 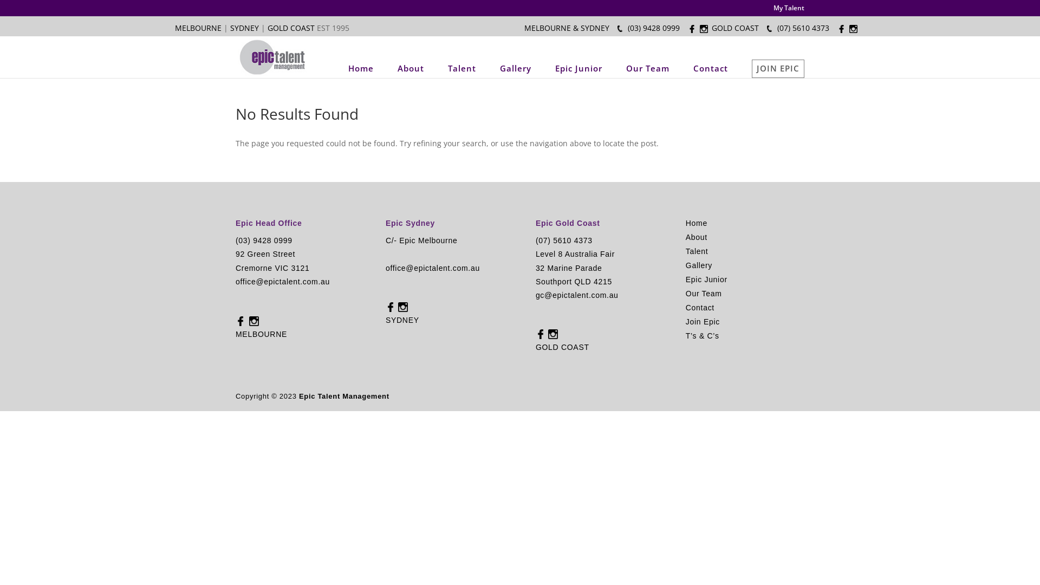 I want to click on (07) 5610 4373, so click(x=803, y=28).